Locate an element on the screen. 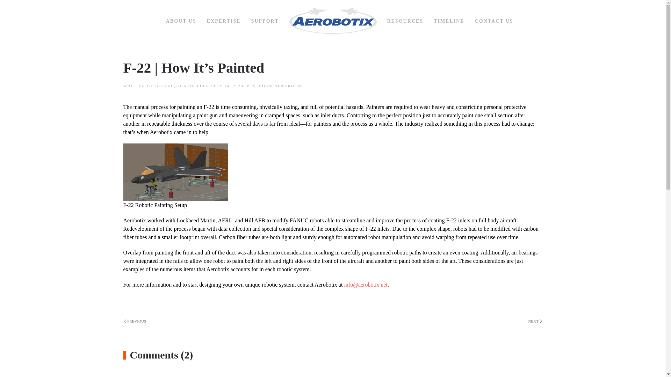 This screenshot has width=671, height=377. SUPPORT is located at coordinates (265, 21).